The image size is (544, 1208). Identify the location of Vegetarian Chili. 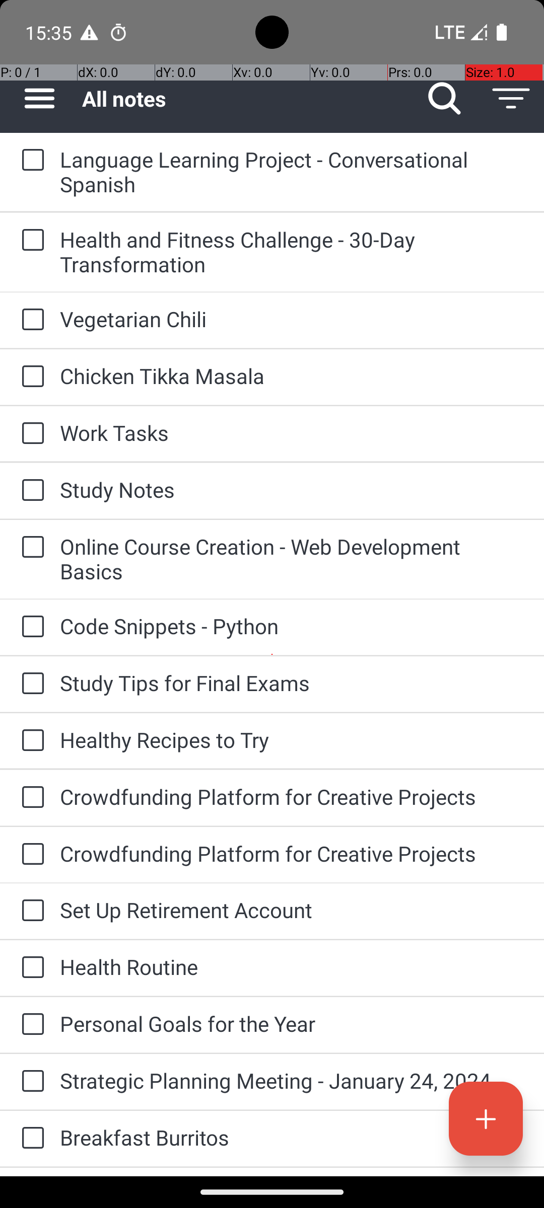
(292, 319).